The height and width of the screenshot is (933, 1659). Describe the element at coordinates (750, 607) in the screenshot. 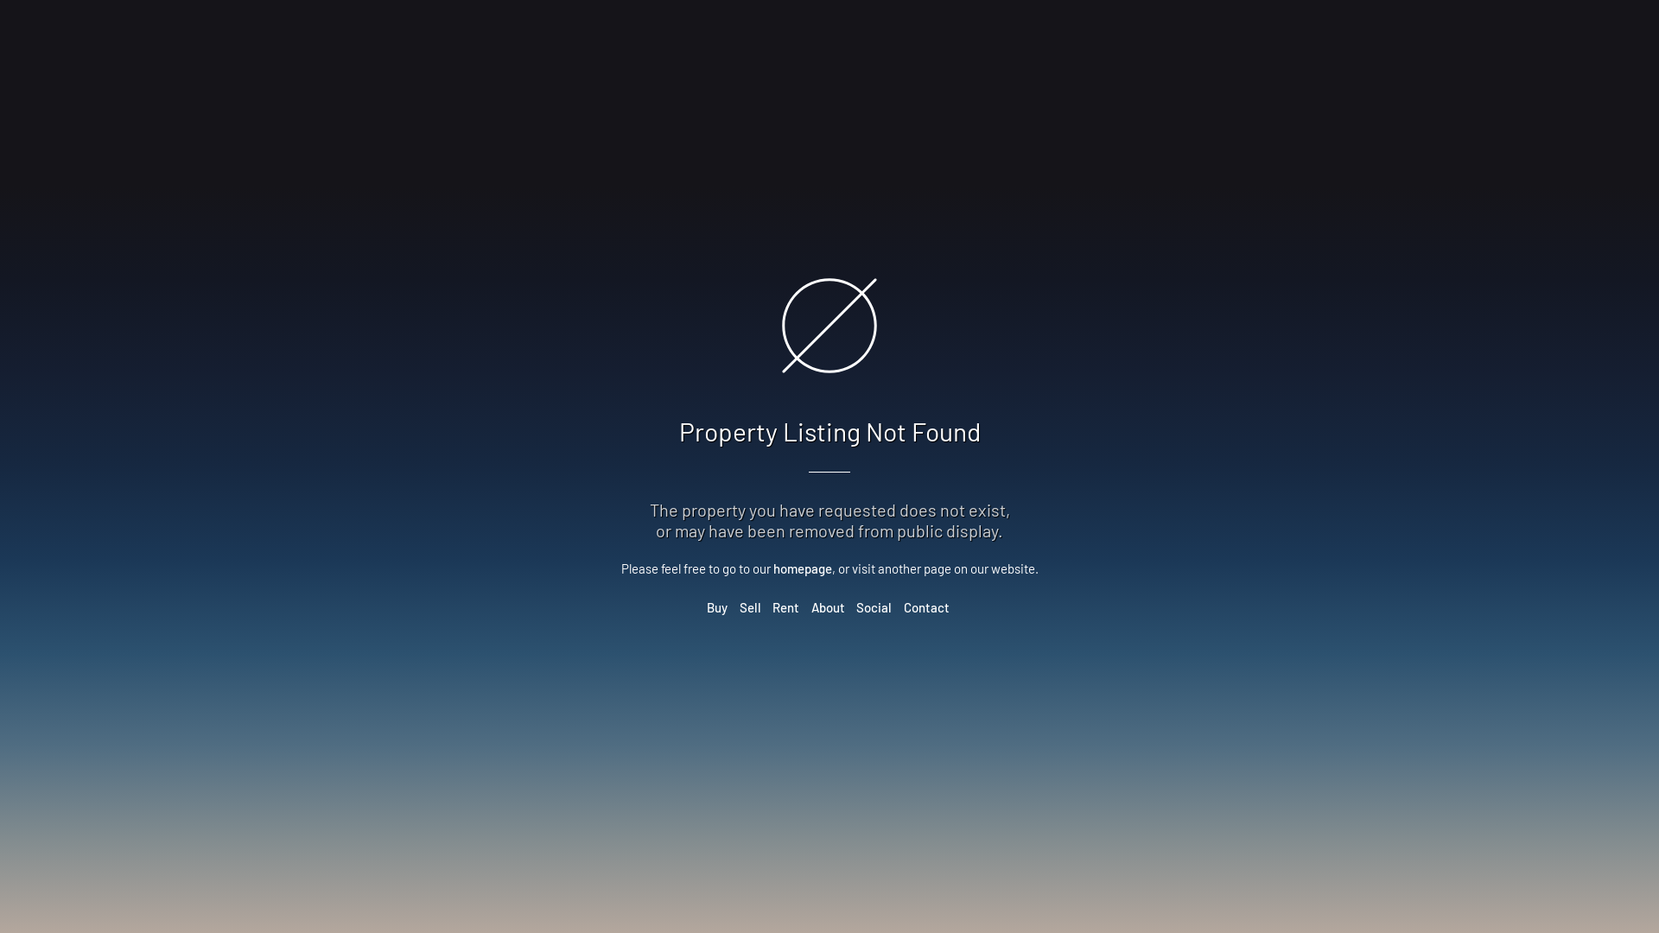

I see `Sell` at that location.